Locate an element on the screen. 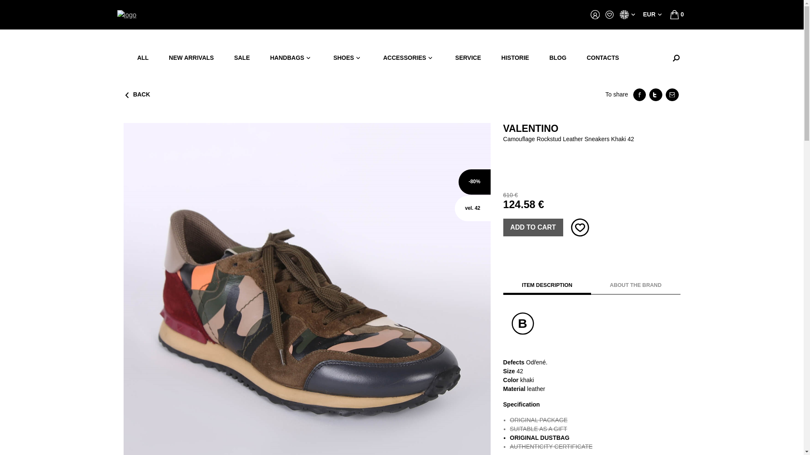 The height and width of the screenshot is (455, 810). Favourite is located at coordinates (609, 15).